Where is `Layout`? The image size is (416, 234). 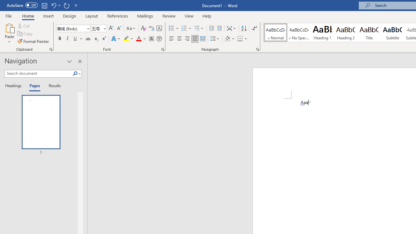
Layout is located at coordinates (92, 16).